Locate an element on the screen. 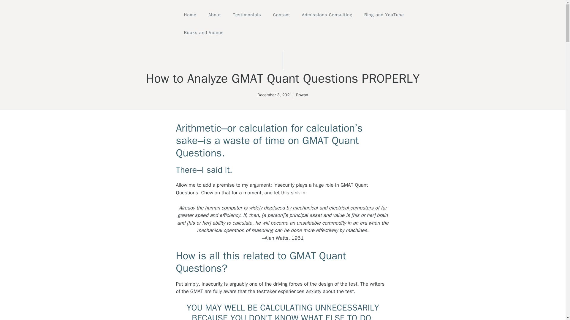 The image size is (570, 320). Testimonials is located at coordinates (247, 15).